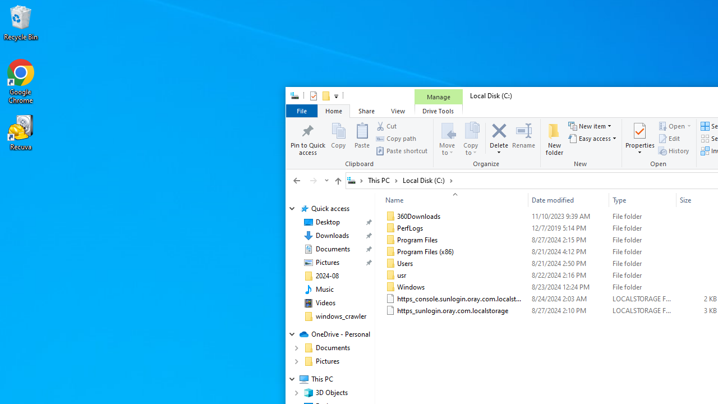 The image size is (718, 404). What do you see at coordinates (396, 138) in the screenshot?
I see `Copy path` at bounding box center [396, 138].